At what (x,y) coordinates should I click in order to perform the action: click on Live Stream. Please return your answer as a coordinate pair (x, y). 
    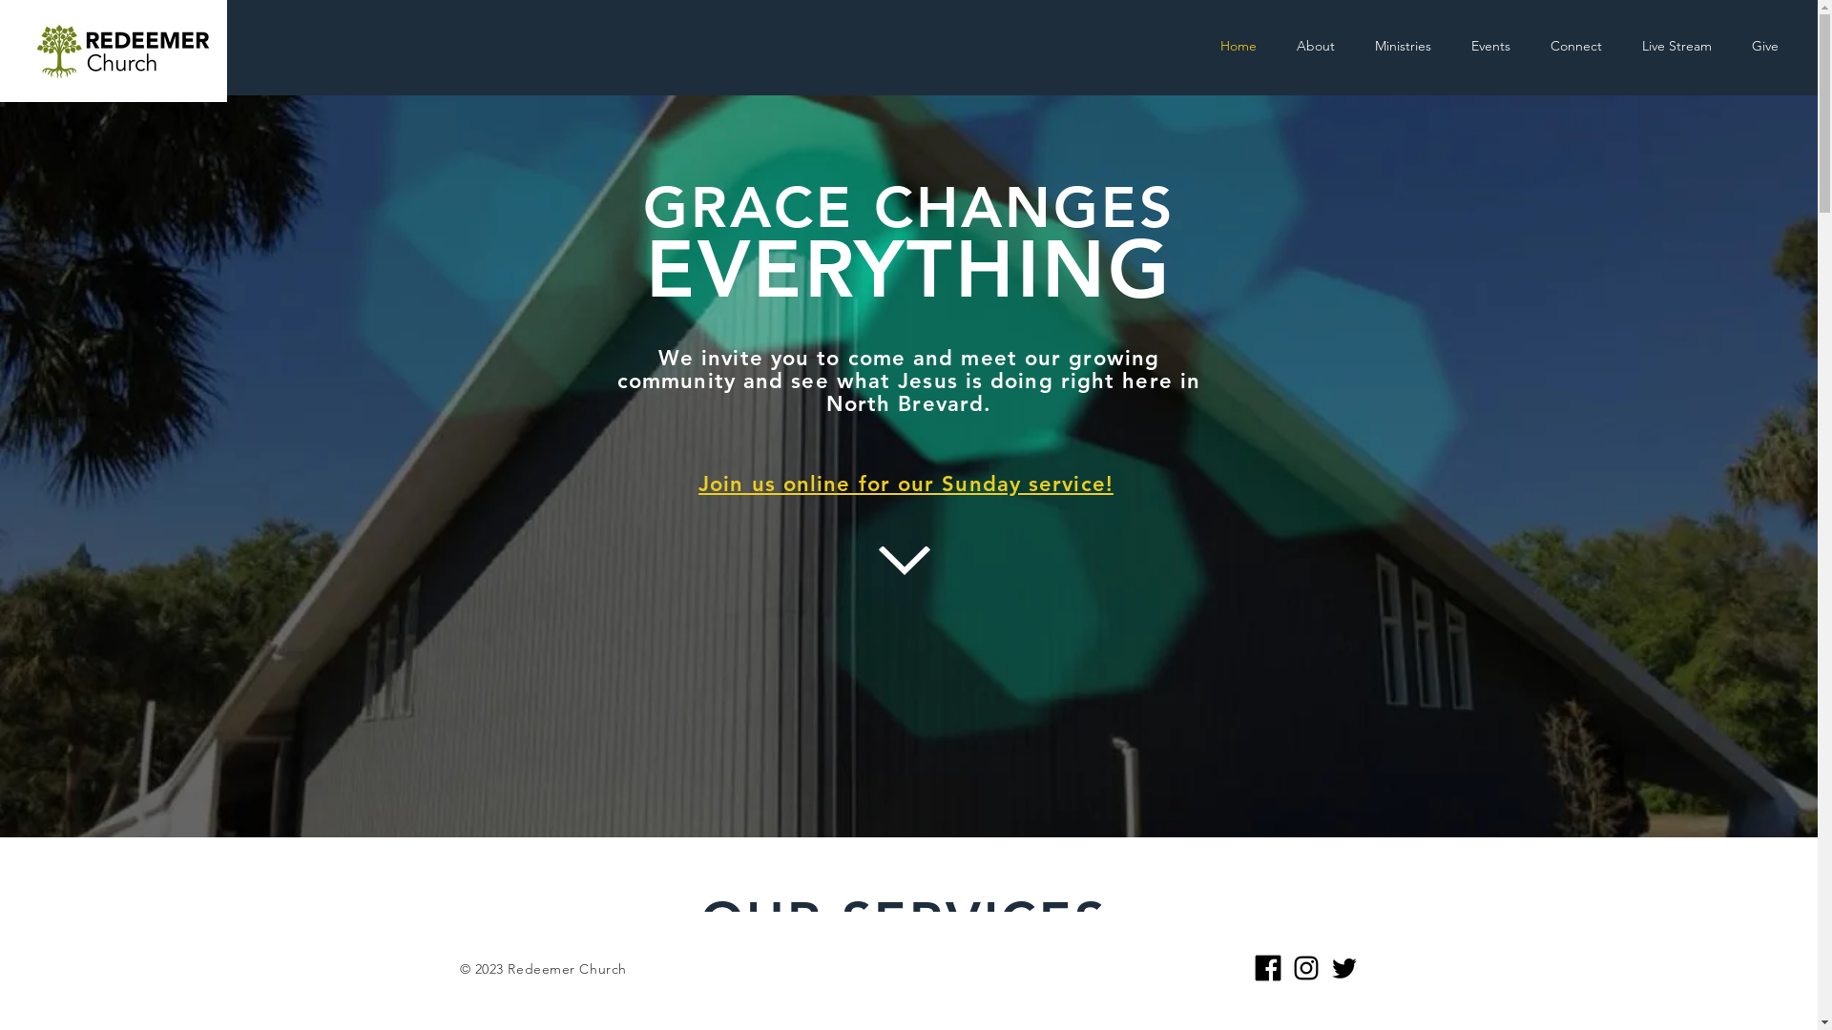
    Looking at the image, I should click on (1677, 46).